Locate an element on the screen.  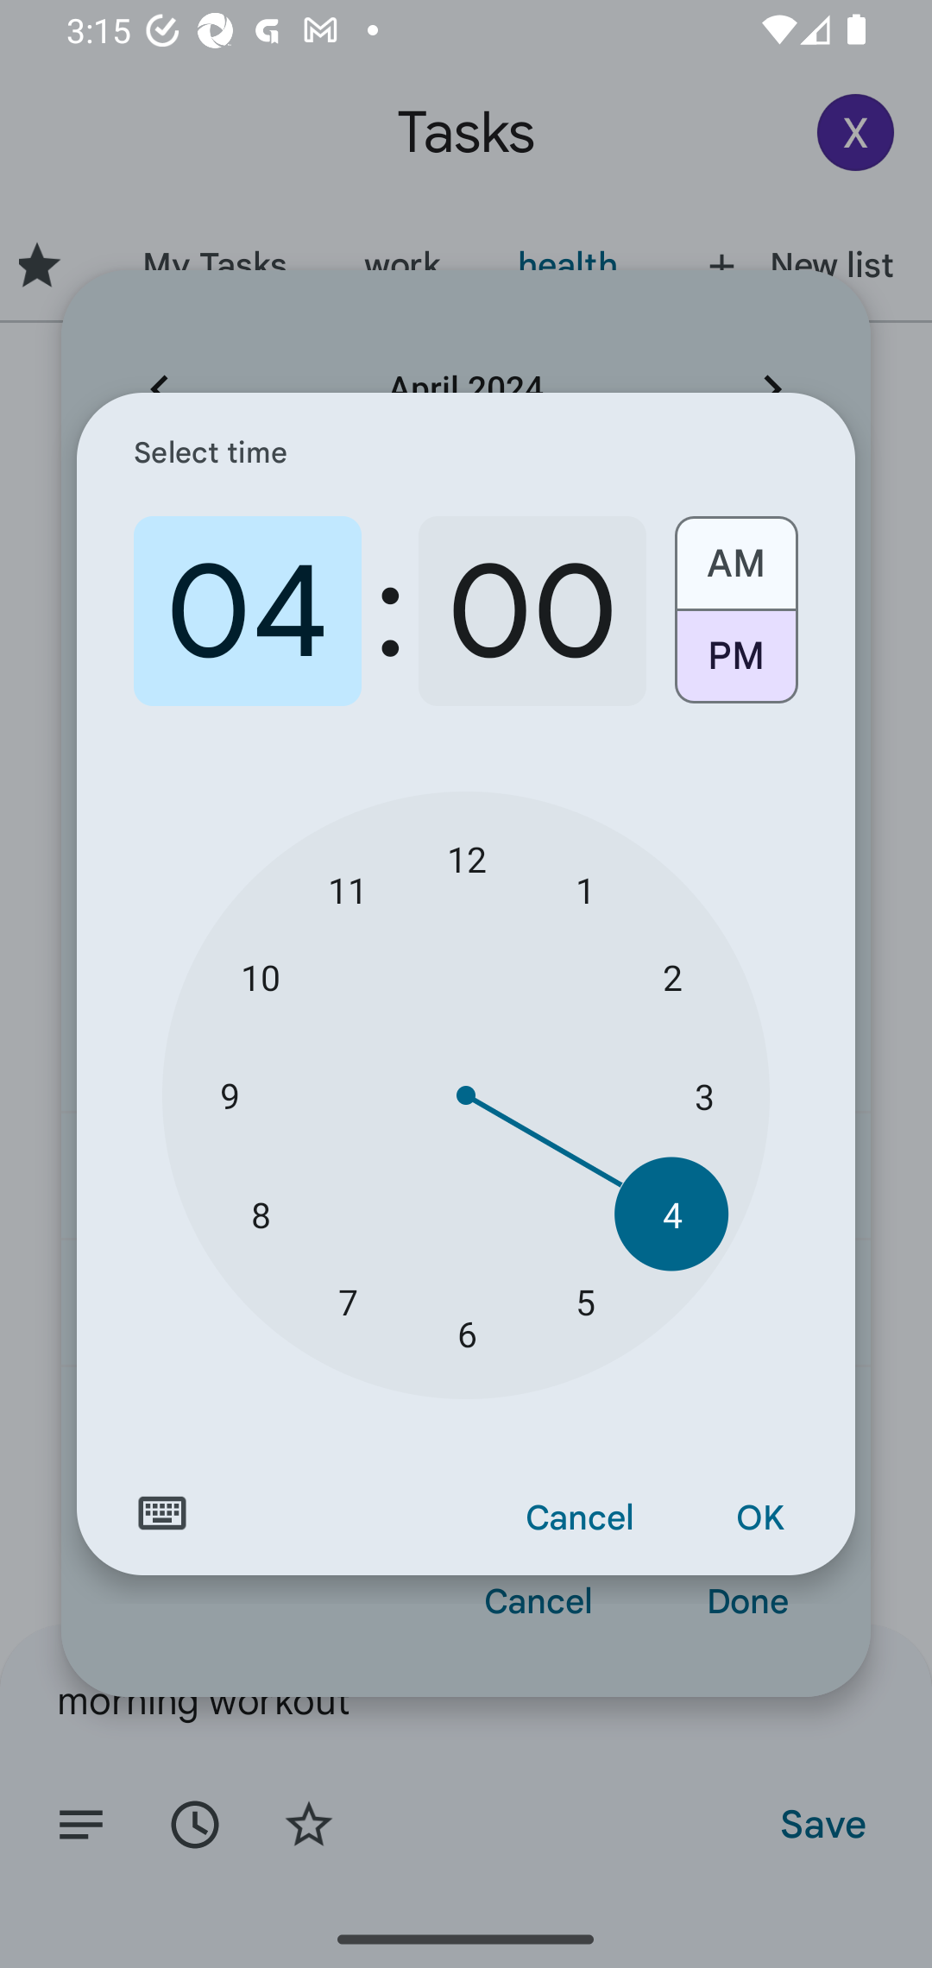
7 7 o'clock is located at coordinates (347, 1300).